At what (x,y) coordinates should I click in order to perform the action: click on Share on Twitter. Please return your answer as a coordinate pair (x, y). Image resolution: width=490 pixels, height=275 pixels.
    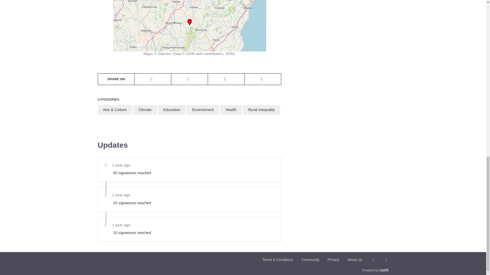
    Looking at the image, I should click on (189, 79).